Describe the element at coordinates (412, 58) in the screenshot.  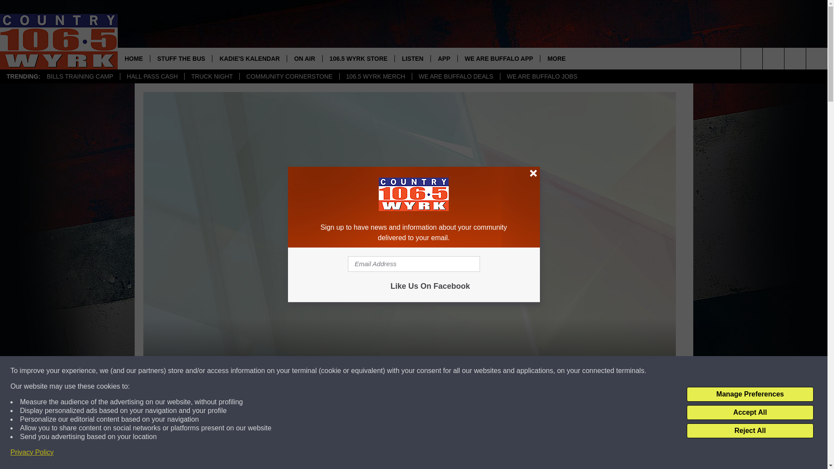
I see `LISTEN` at that location.